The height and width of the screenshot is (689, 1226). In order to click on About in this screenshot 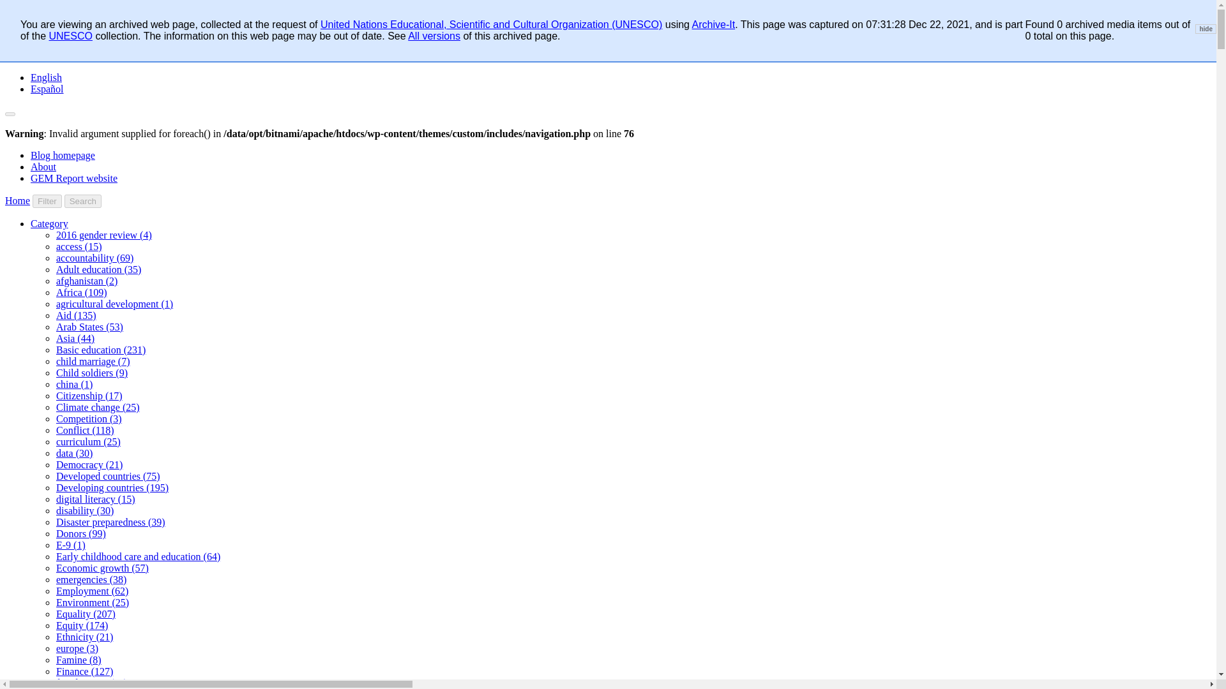, I will do `click(43, 167)`.